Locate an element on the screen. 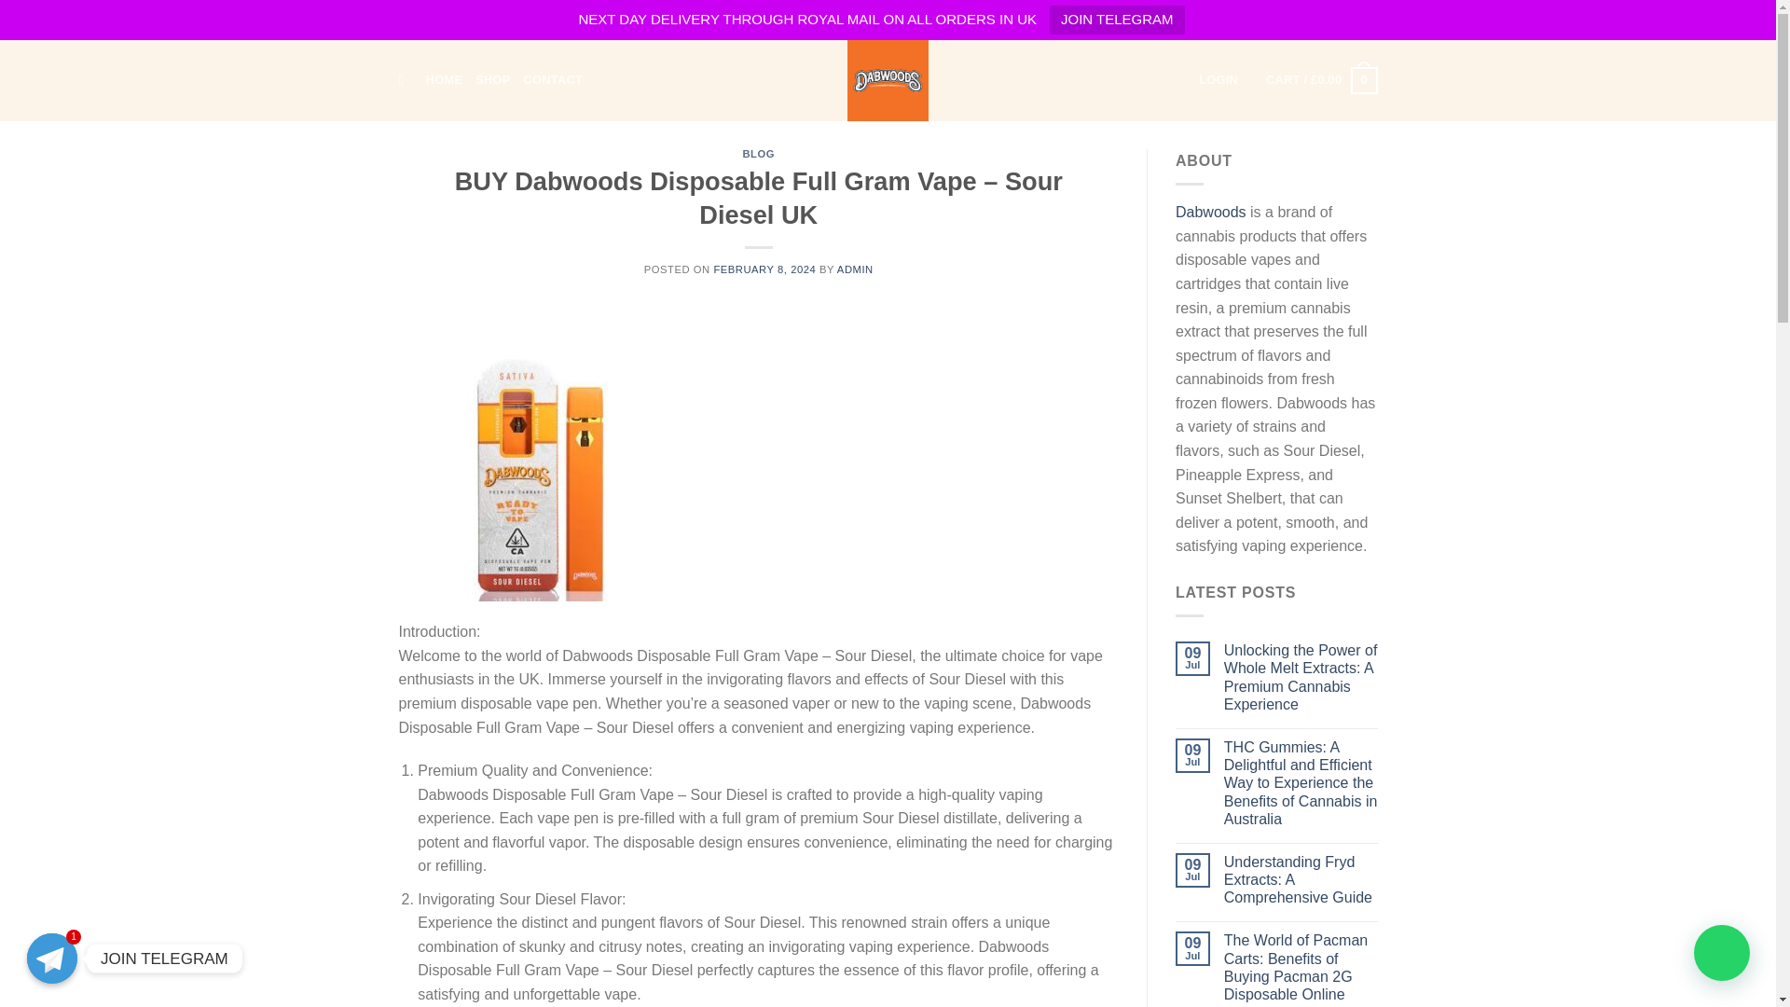 The width and height of the screenshot is (1790, 1007). FEBRUARY 8, 2024 is located at coordinates (764, 269).